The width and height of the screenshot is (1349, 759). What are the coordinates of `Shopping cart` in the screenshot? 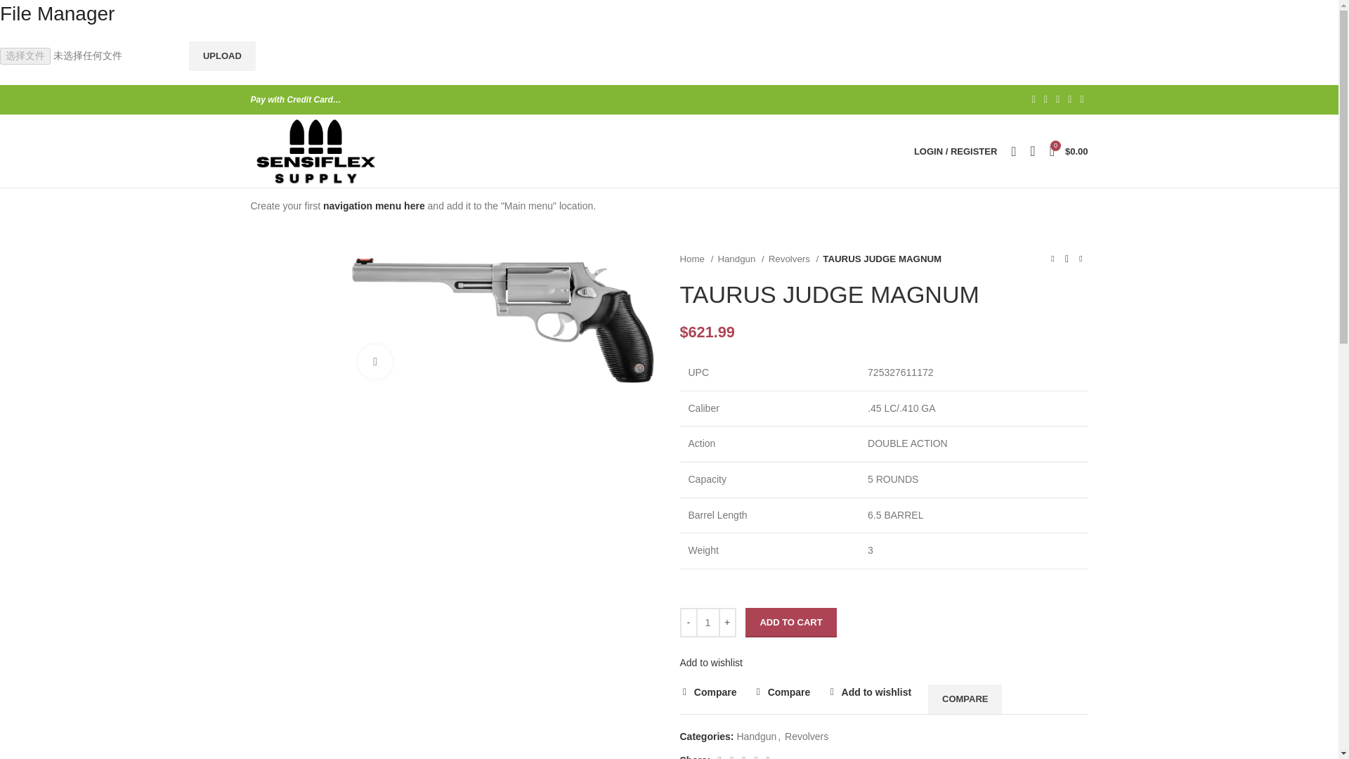 It's located at (1069, 151).